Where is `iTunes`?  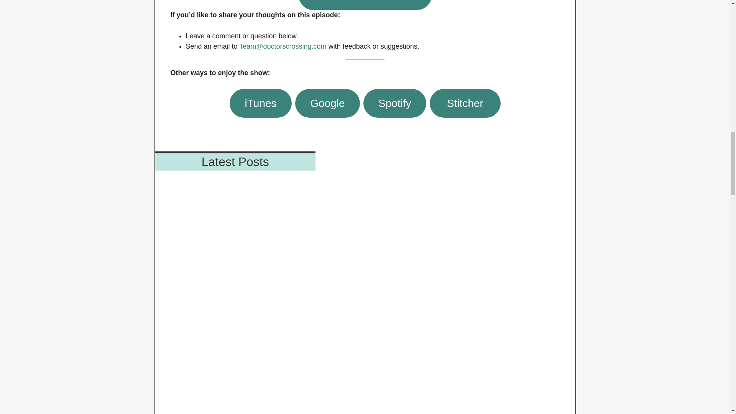
iTunes is located at coordinates (261, 103).